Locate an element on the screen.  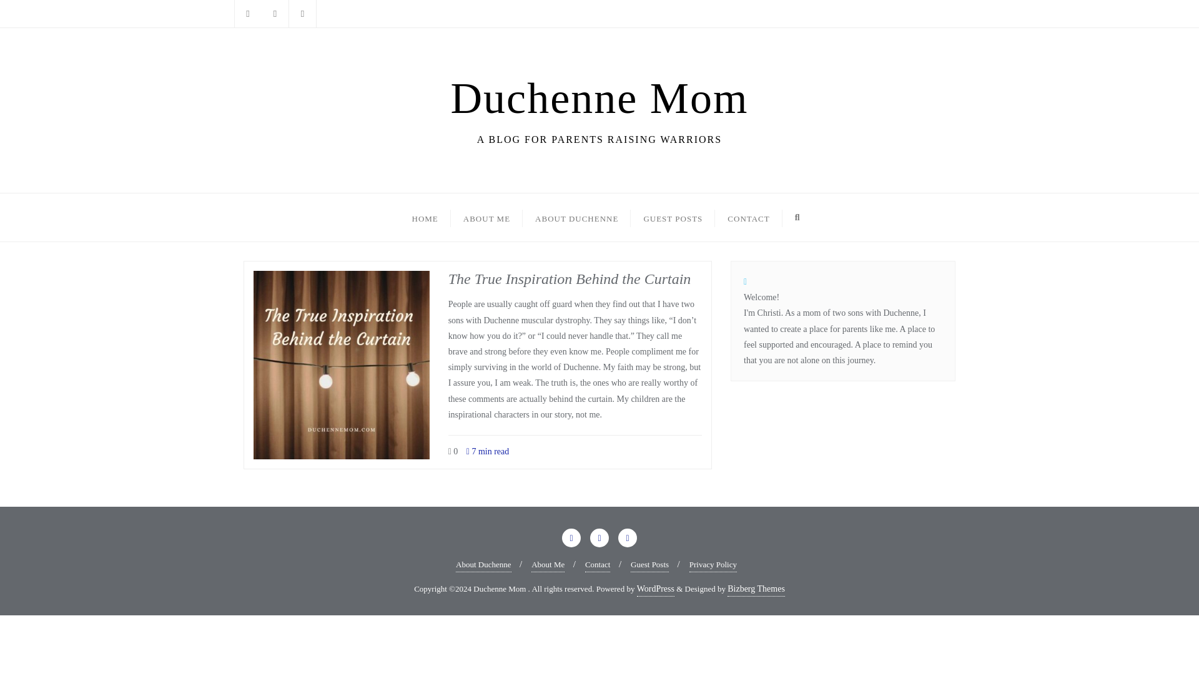
Guest Posts is located at coordinates (425, 217).